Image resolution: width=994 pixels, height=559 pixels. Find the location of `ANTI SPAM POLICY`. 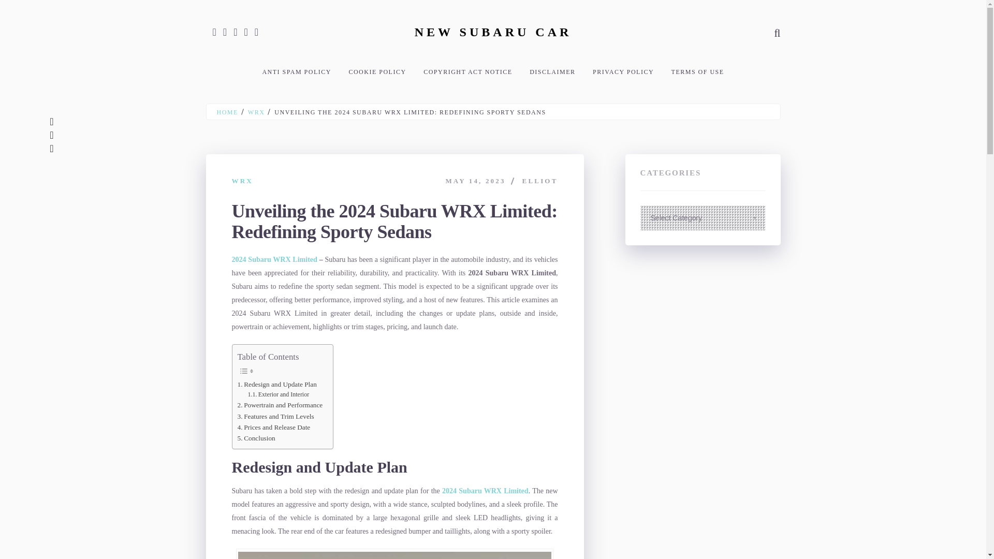

ANTI SPAM POLICY is located at coordinates (296, 71).